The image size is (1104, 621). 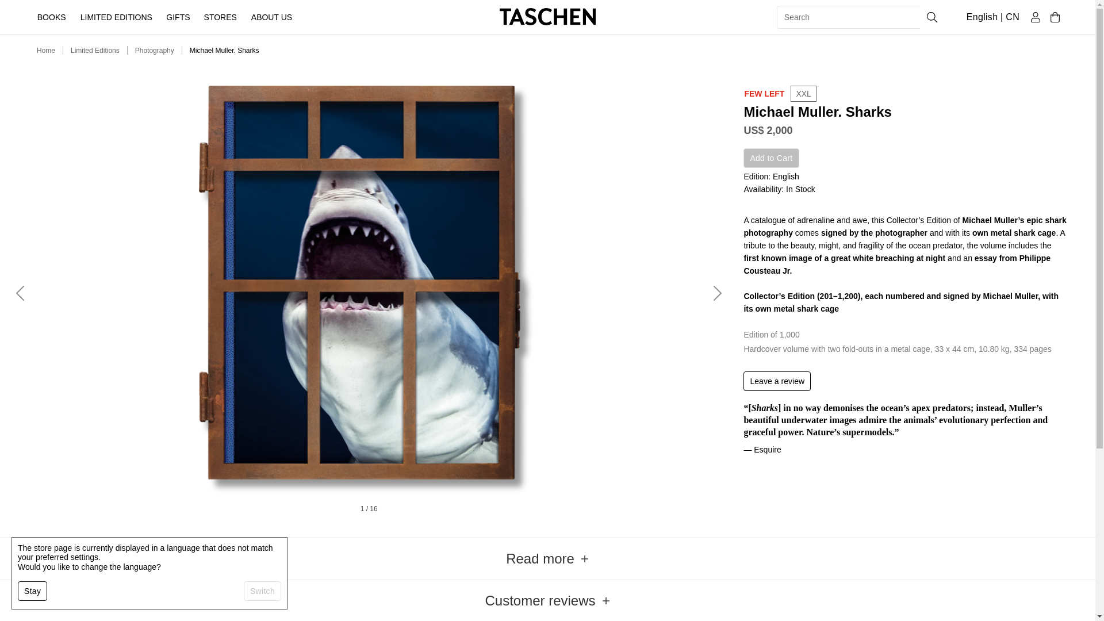 I want to click on LIMITED EDITIONS, so click(x=116, y=17).